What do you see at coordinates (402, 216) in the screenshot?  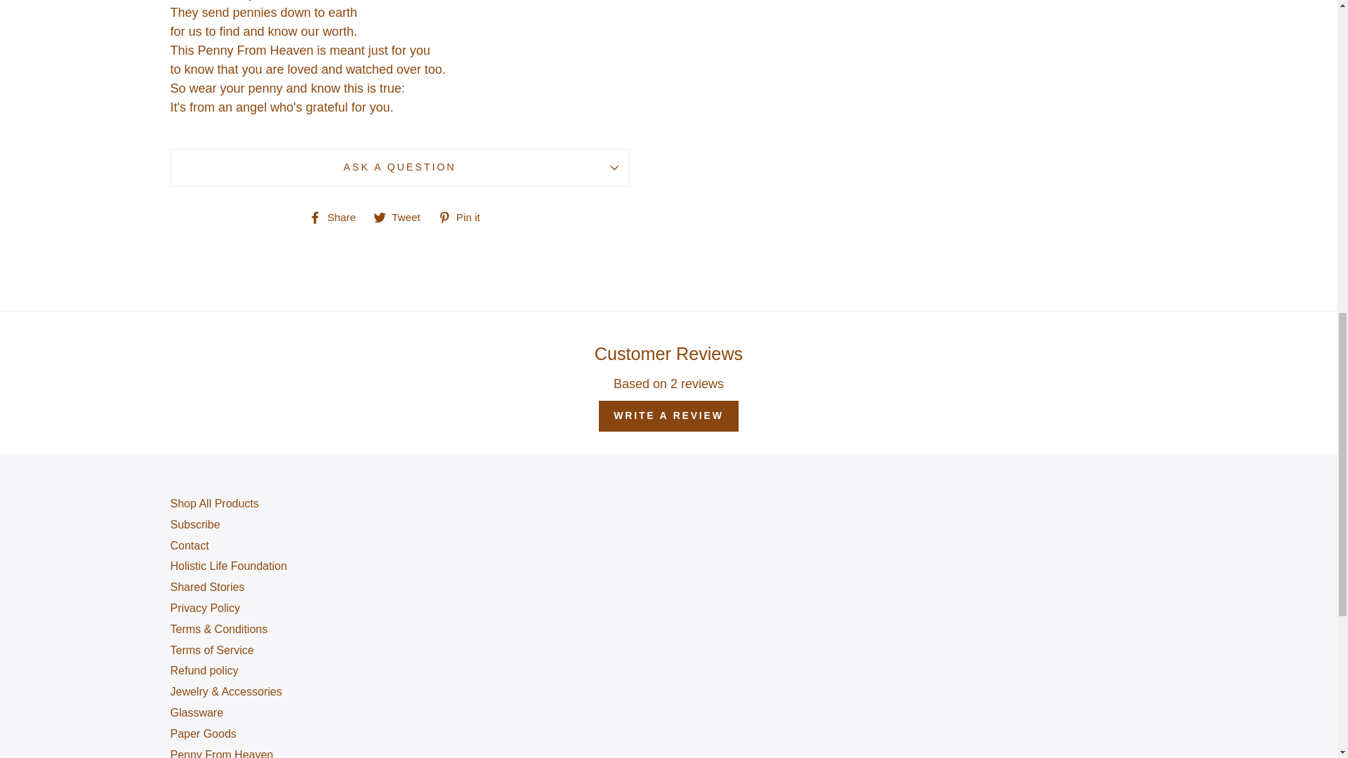 I see `Tweet on Twitter` at bounding box center [402, 216].